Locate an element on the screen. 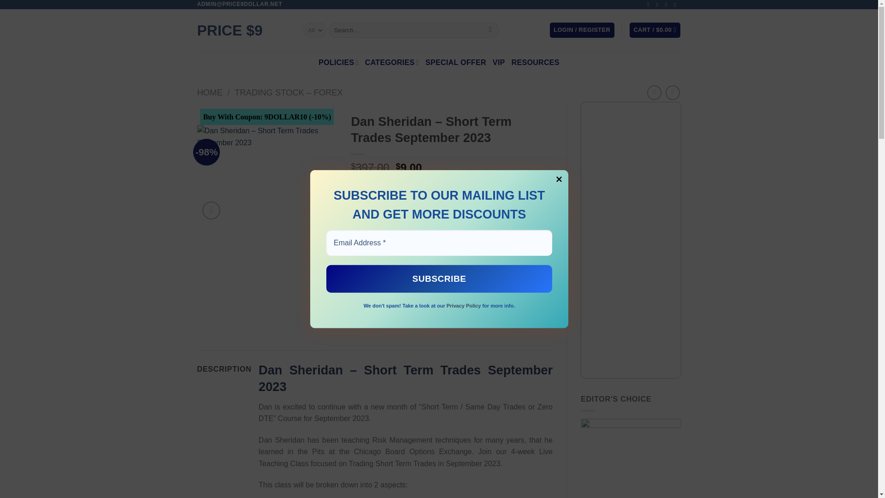 This screenshot has height=498, width=885. Cart is located at coordinates (655, 30).